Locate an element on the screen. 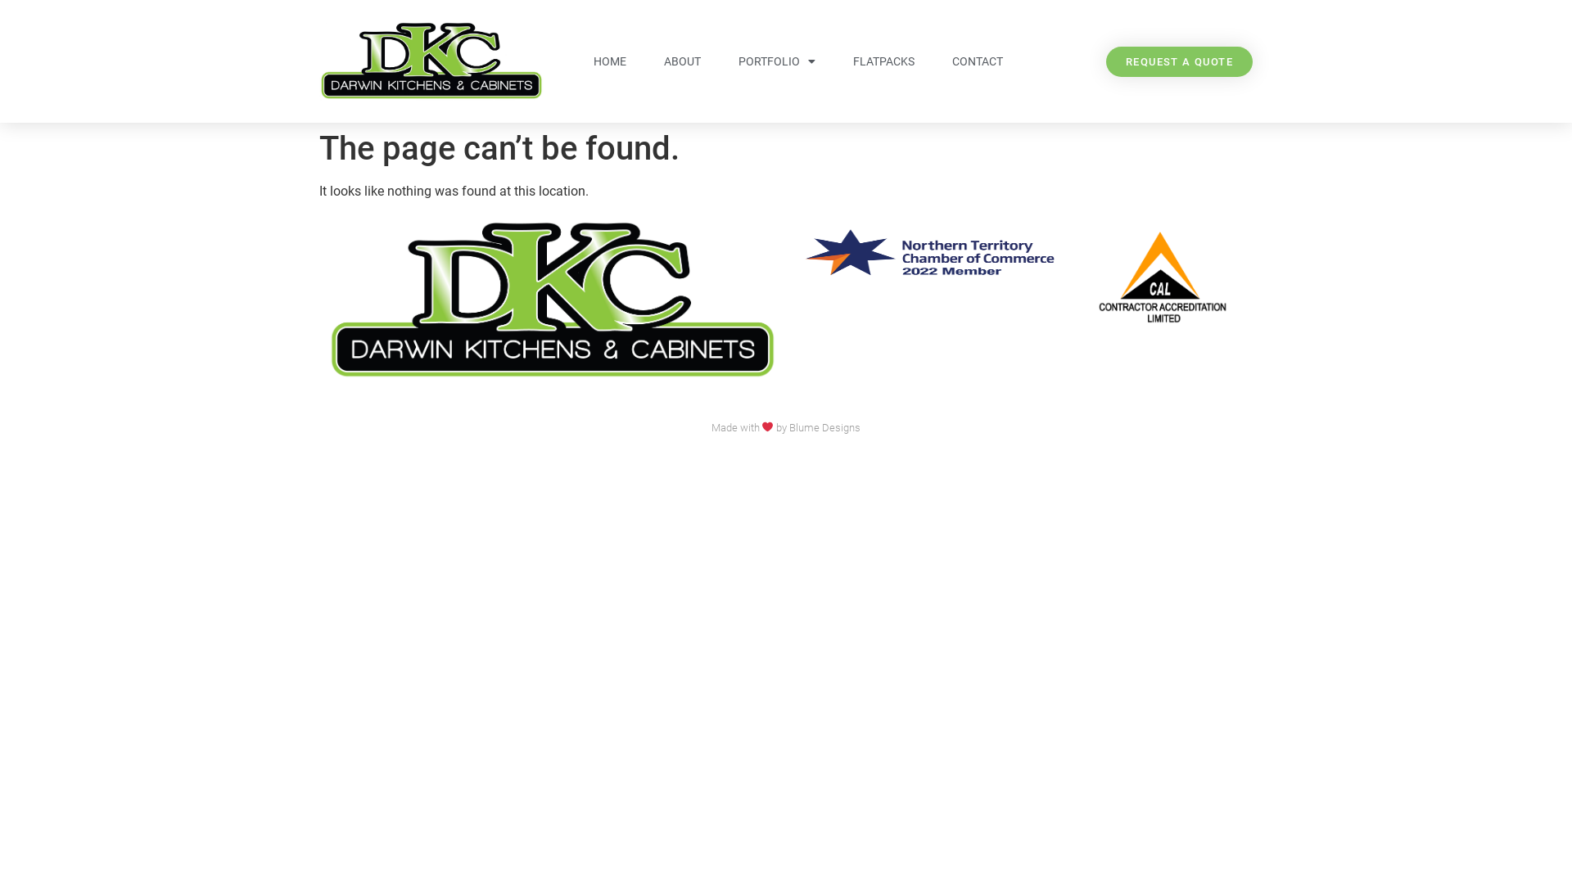 This screenshot has width=1572, height=884. PORTFOLIO is located at coordinates (777, 61).